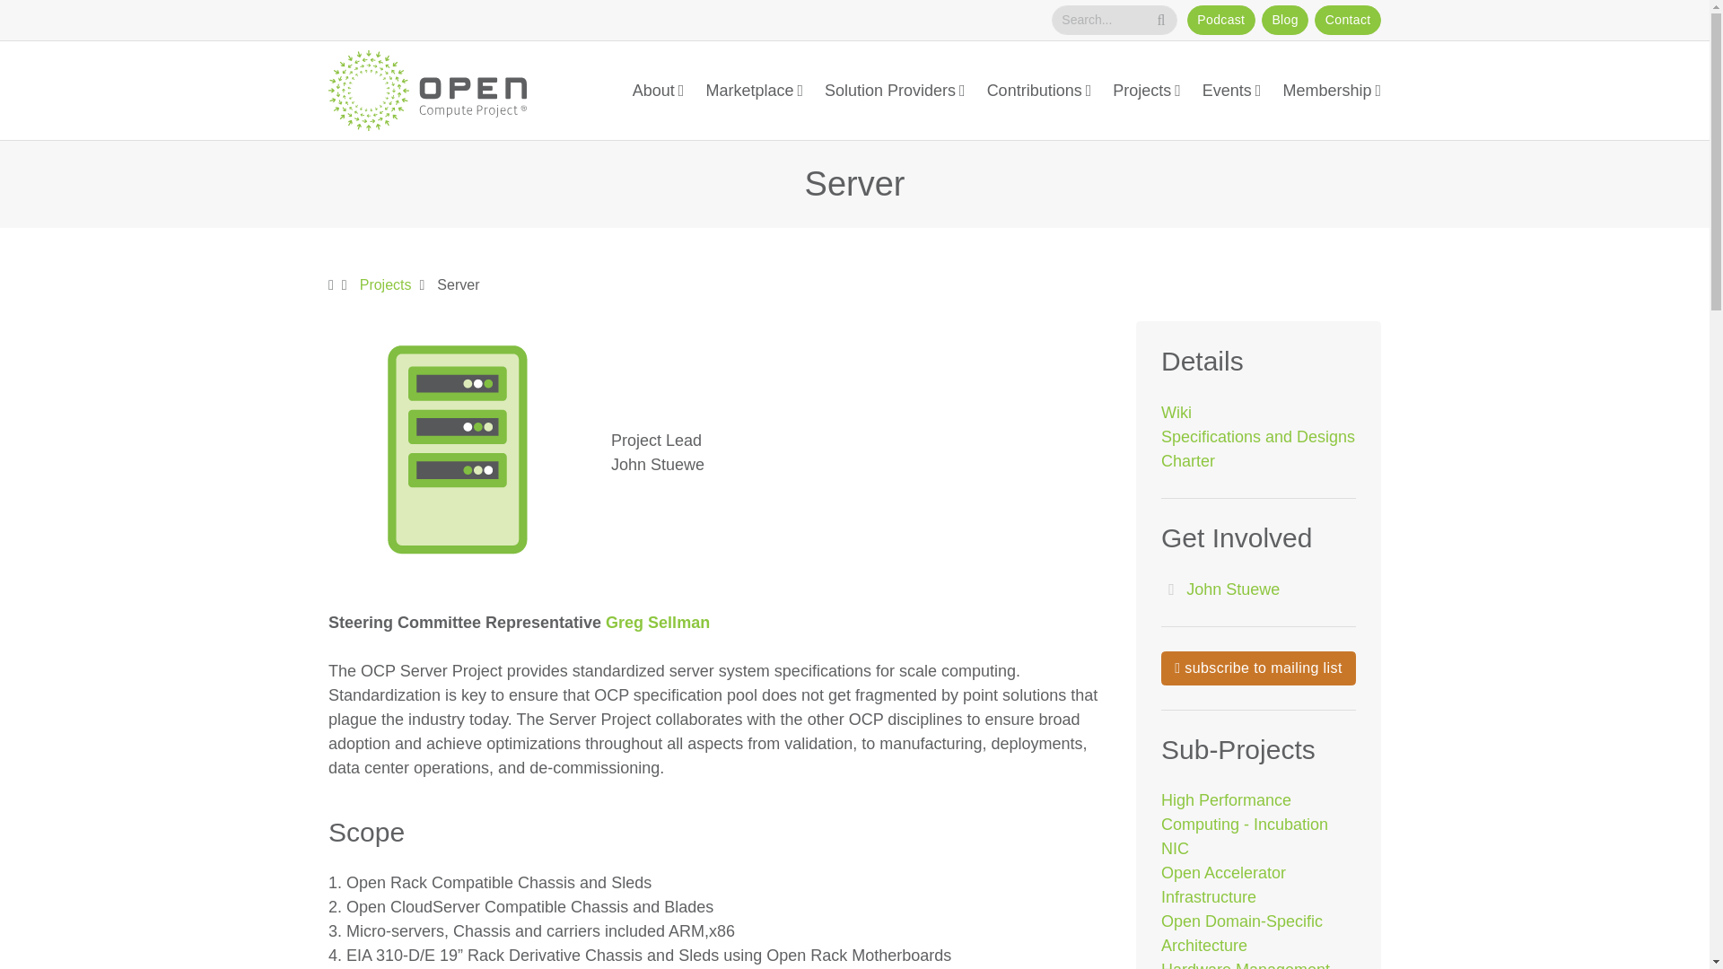  I want to click on Contributions, so click(1039, 91).